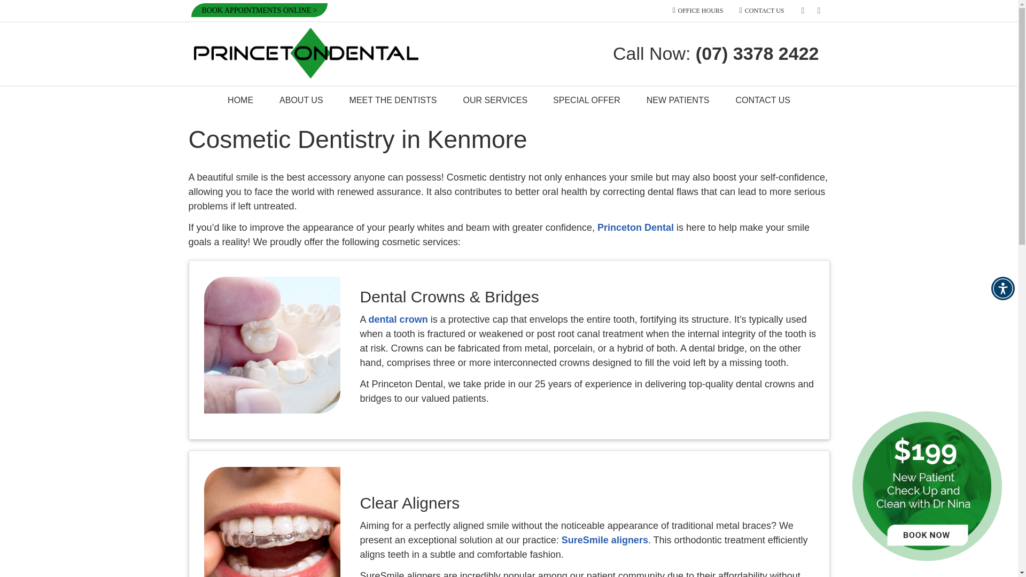 The image size is (1026, 577). I want to click on ABOUT US, so click(301, 100).